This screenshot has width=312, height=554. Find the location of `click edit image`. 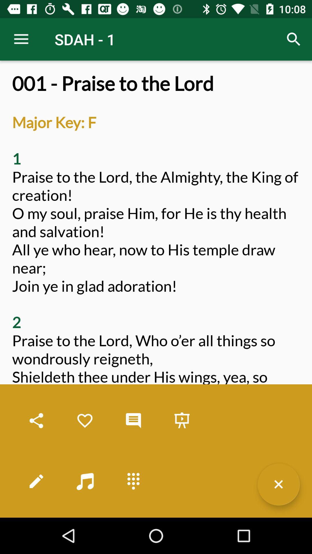

click edit image is located at coordinates (36, 481).